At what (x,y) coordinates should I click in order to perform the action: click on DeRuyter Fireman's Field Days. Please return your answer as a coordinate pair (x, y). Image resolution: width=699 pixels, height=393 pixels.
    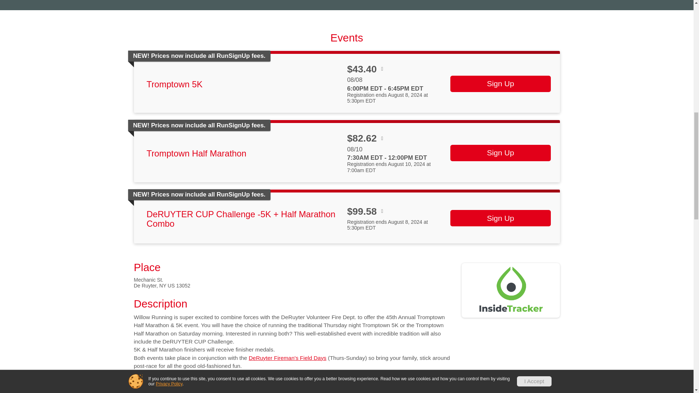
    Looking at the image, I should click on (288, 358).